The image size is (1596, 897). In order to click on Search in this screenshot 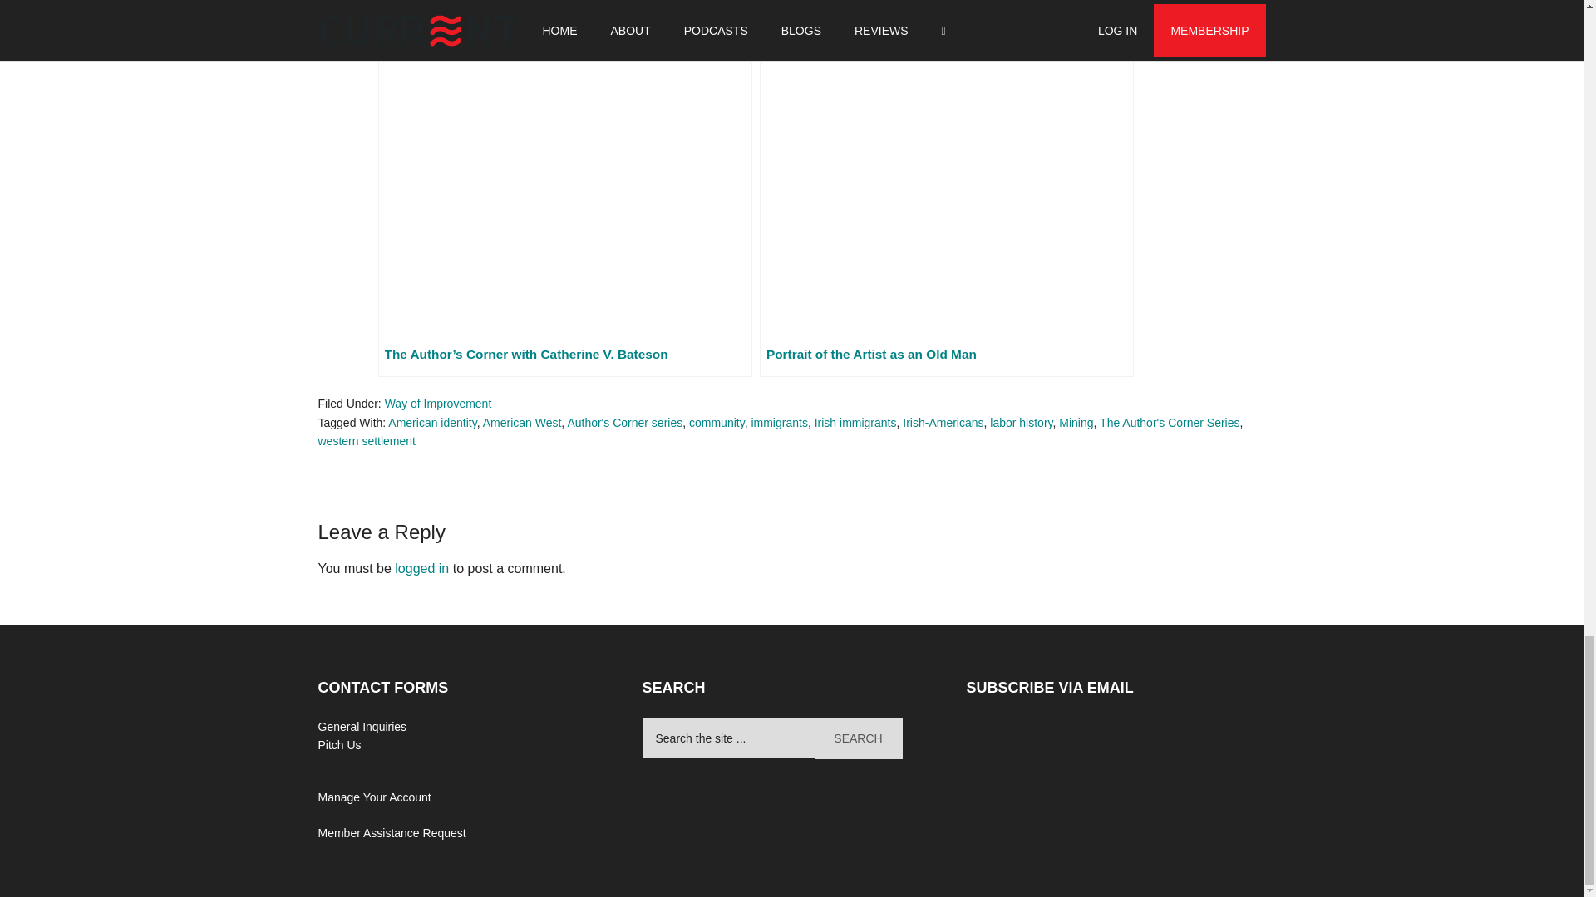, I will do `click(858, 738)`.